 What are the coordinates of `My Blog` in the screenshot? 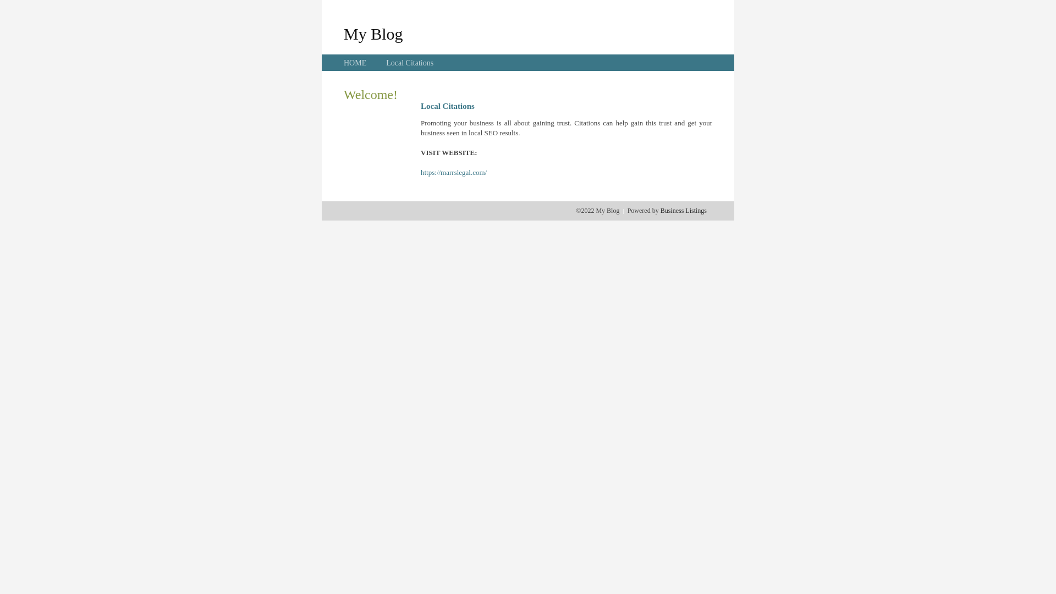 It's located at (373, 34).